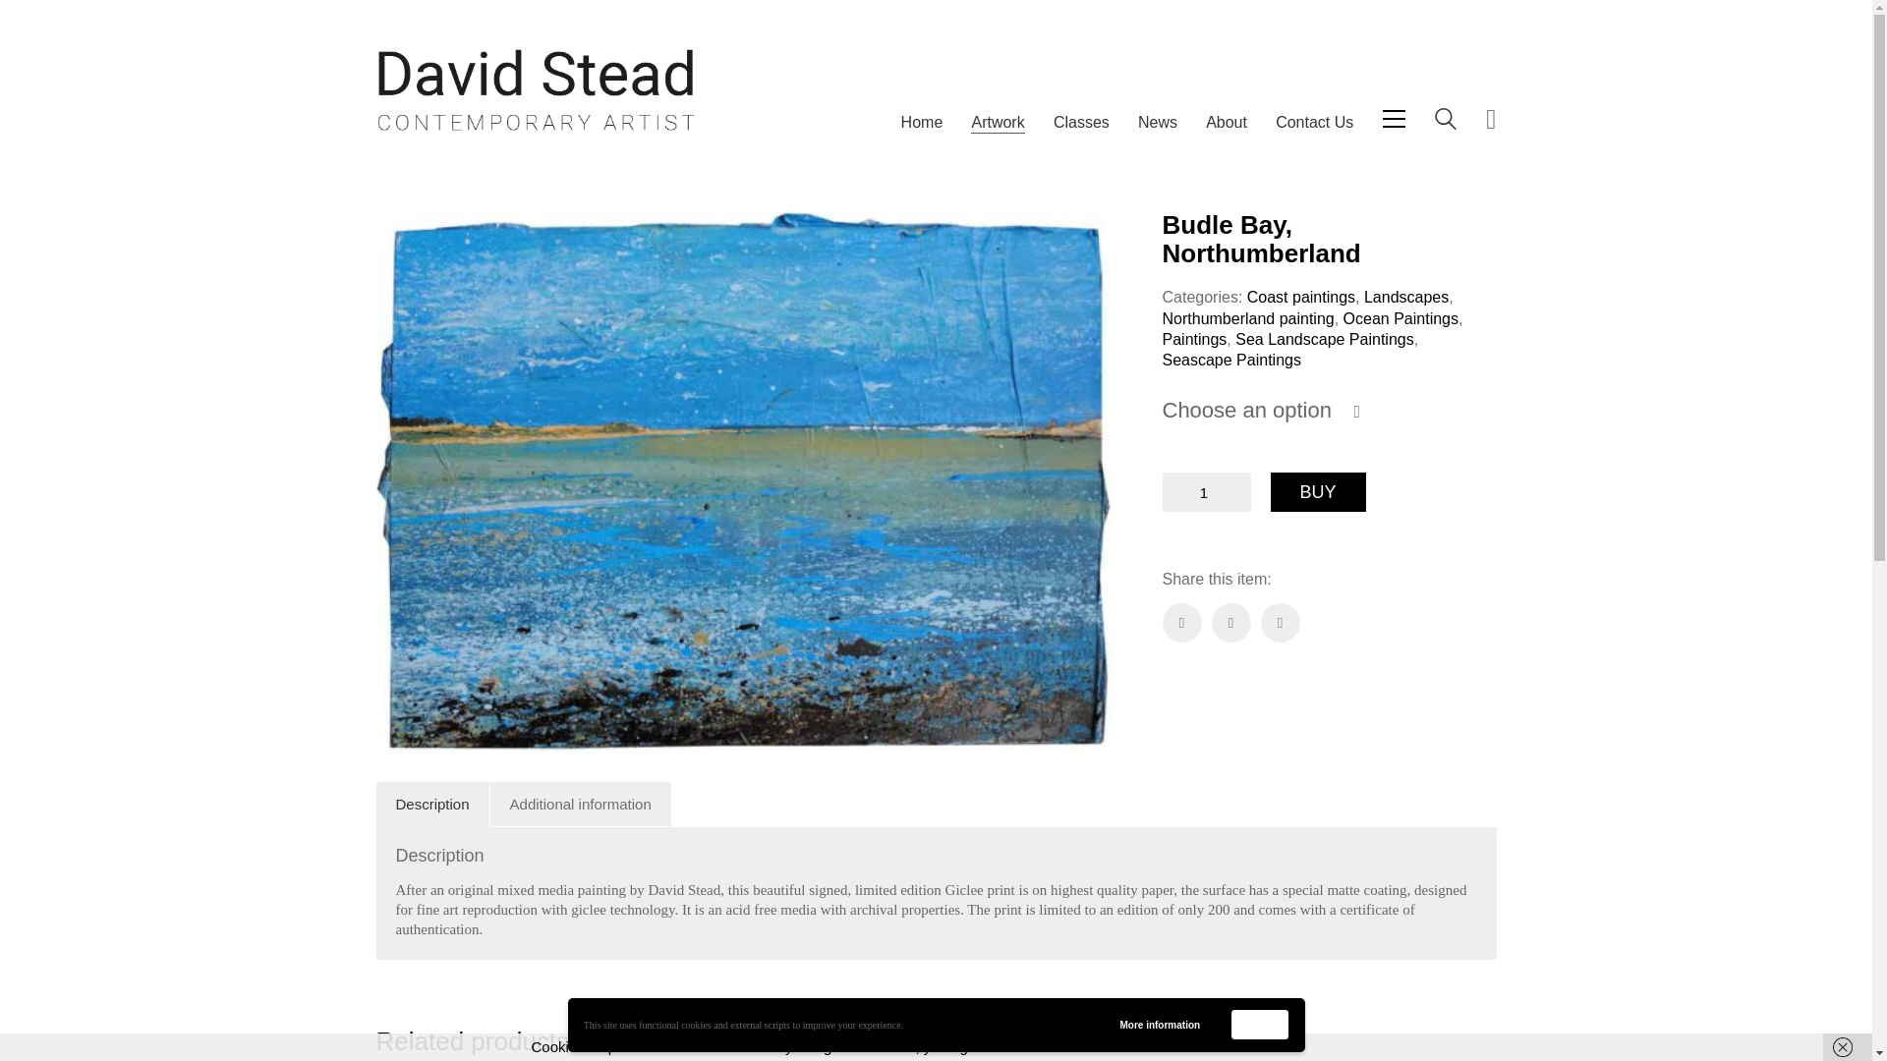 Image resolution: width=1887 pixels, height=1061 pixels. What do you see at coordinates (1401, 318) in the screenshot?
I see `Ocean Paintings` at bounding box center [1401, 318].